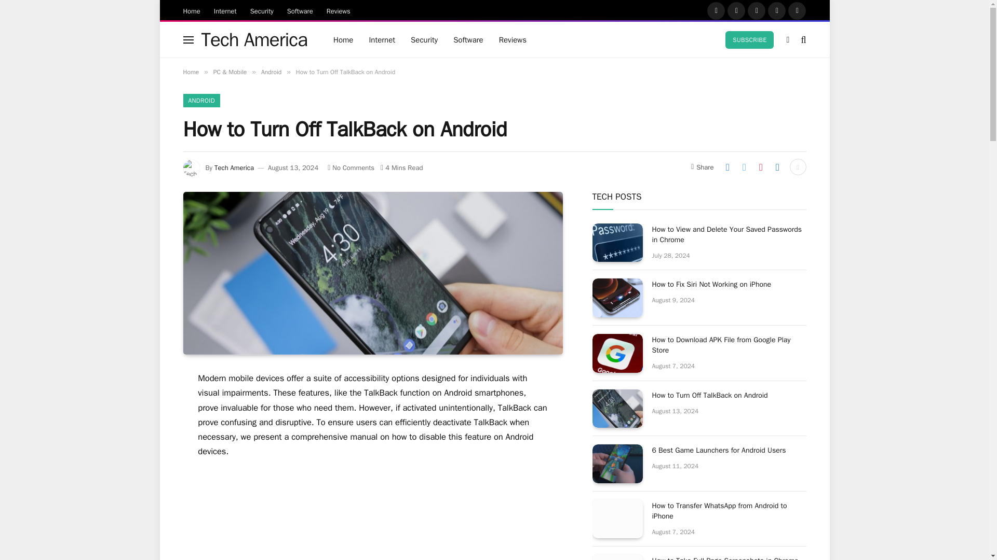  I want to click on Home, so click(192, 10).